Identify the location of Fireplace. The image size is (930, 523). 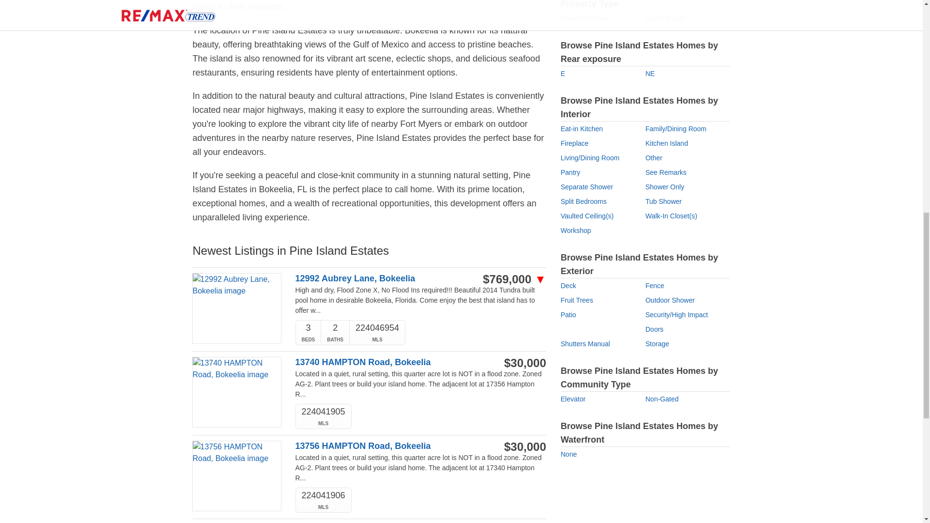
(574, 143).